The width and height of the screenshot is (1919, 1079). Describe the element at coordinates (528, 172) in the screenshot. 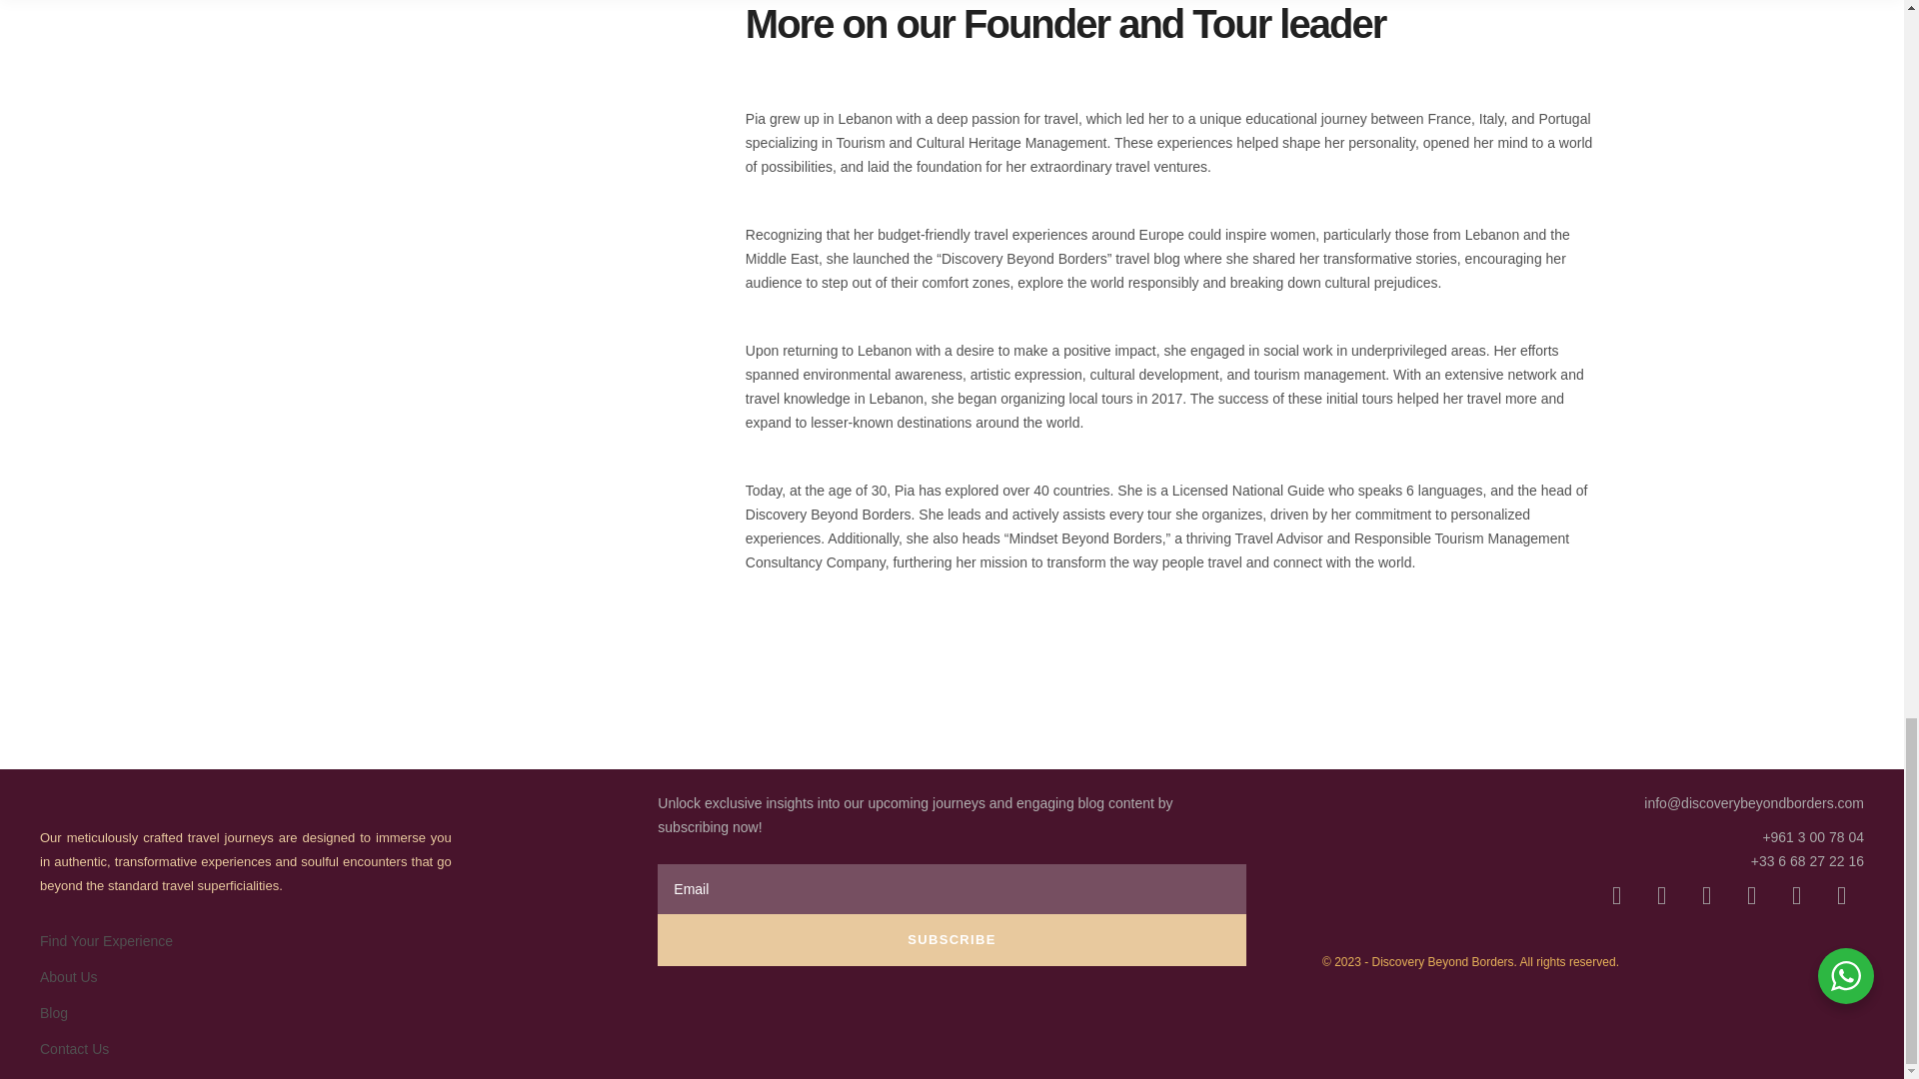

I see `photo linked to my message in about us` at that location.